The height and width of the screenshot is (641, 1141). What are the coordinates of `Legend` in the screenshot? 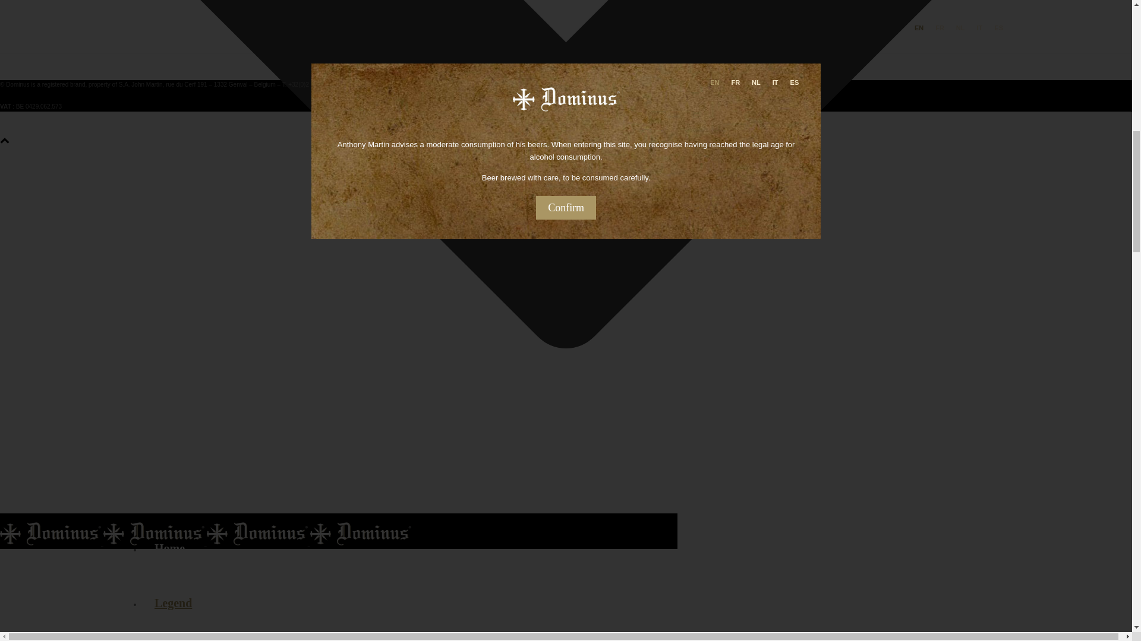 It's located at (174, 603).